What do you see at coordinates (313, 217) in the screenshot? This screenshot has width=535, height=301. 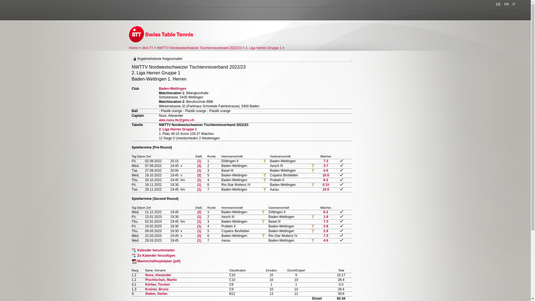 I see `Victory` at bounding box center [313, 217].